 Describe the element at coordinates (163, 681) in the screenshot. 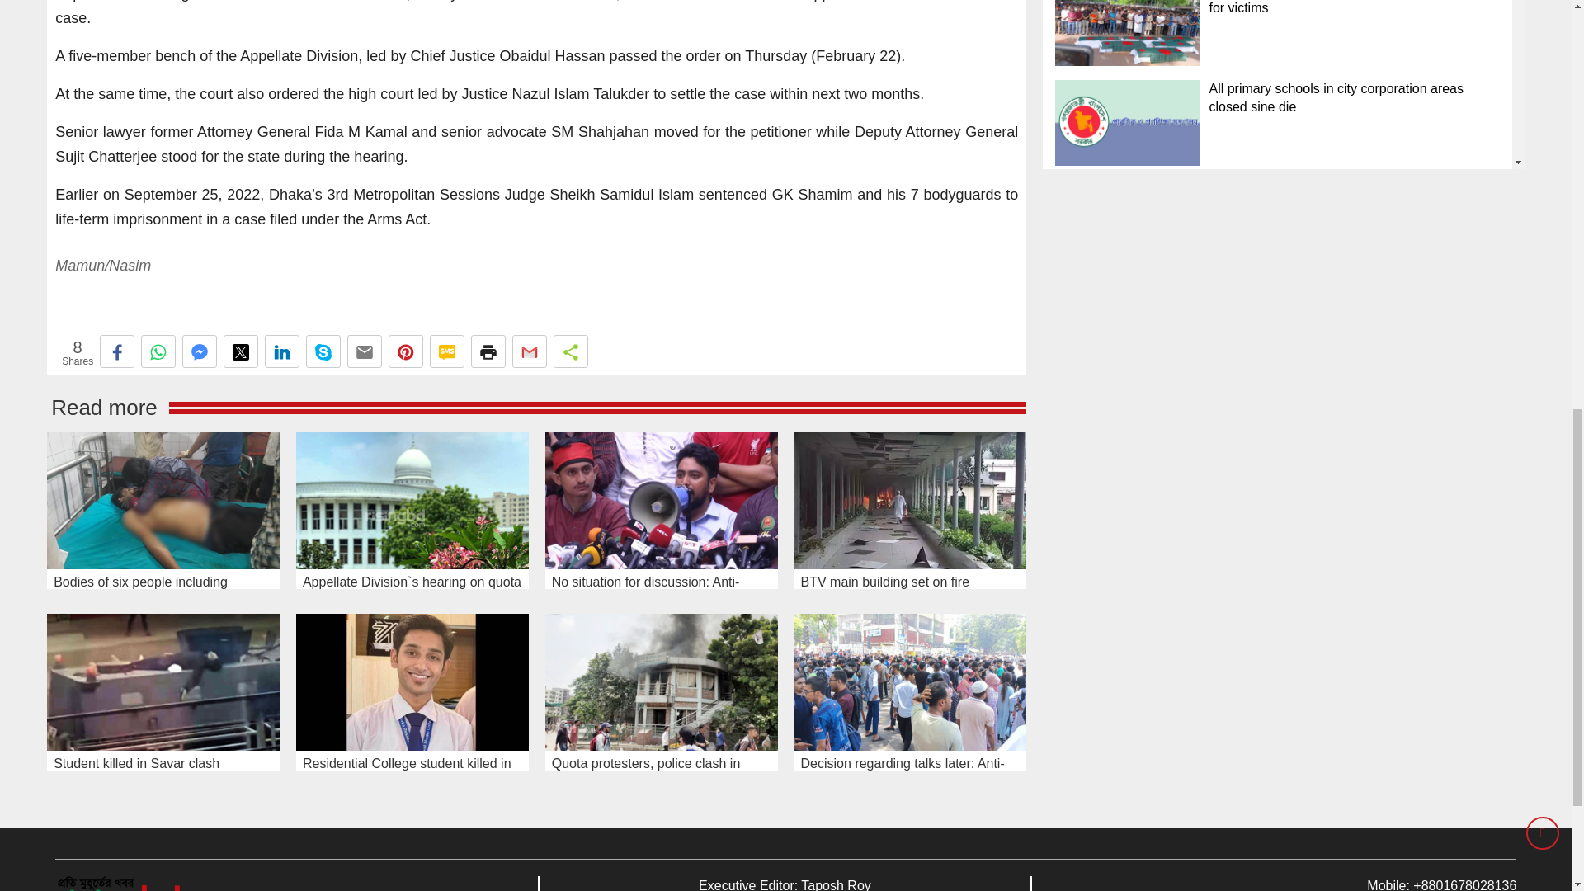

I see `Student killed in Savar clash` at that location.